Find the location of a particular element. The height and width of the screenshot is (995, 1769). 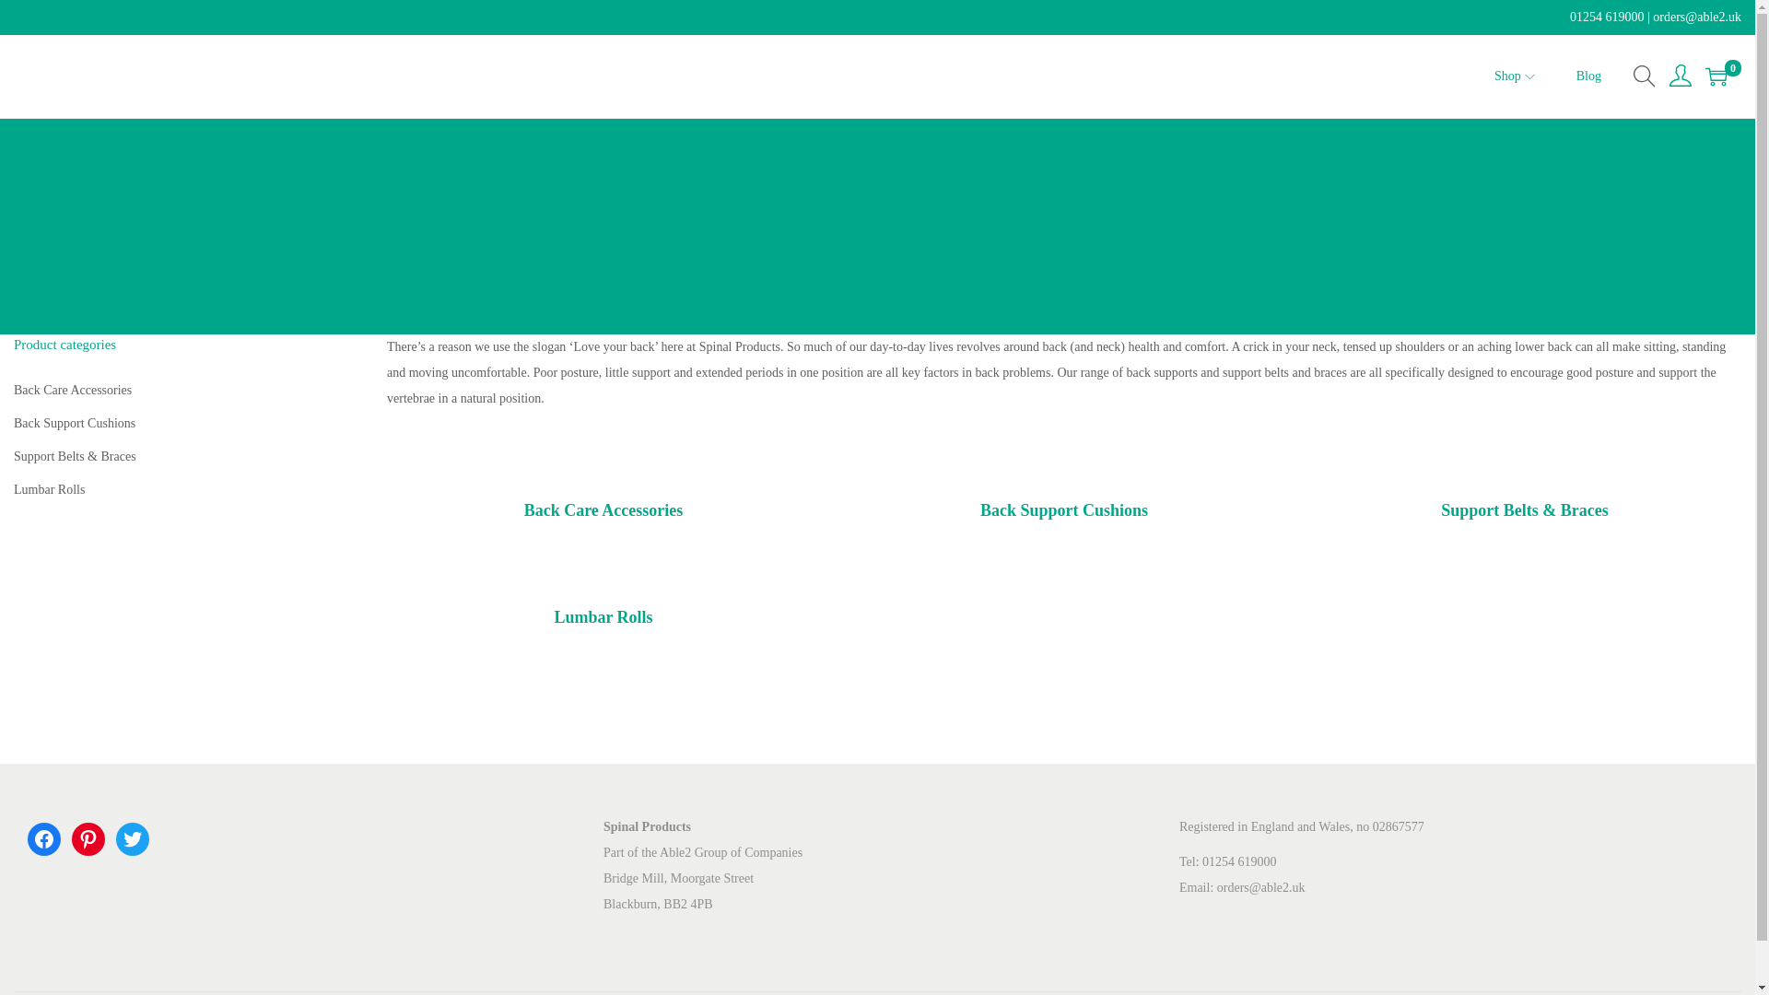

Back Care Accessories is located at coordinates (72, 389).